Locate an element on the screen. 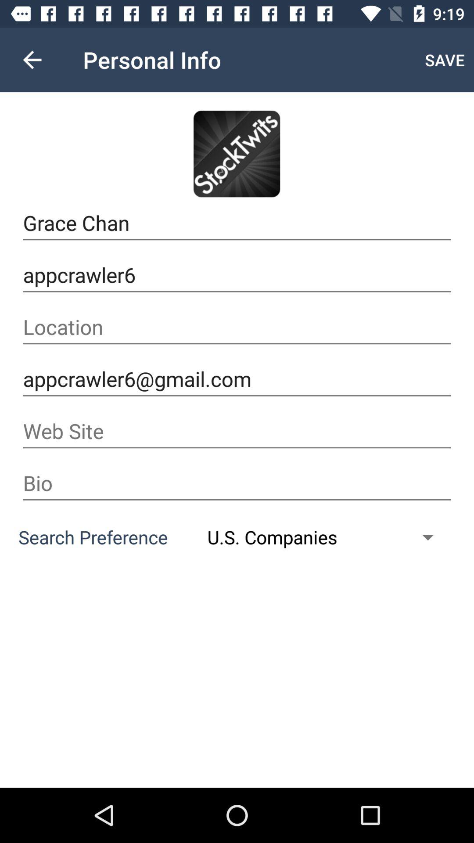  jump until save item is located at coordinates (445, 60).